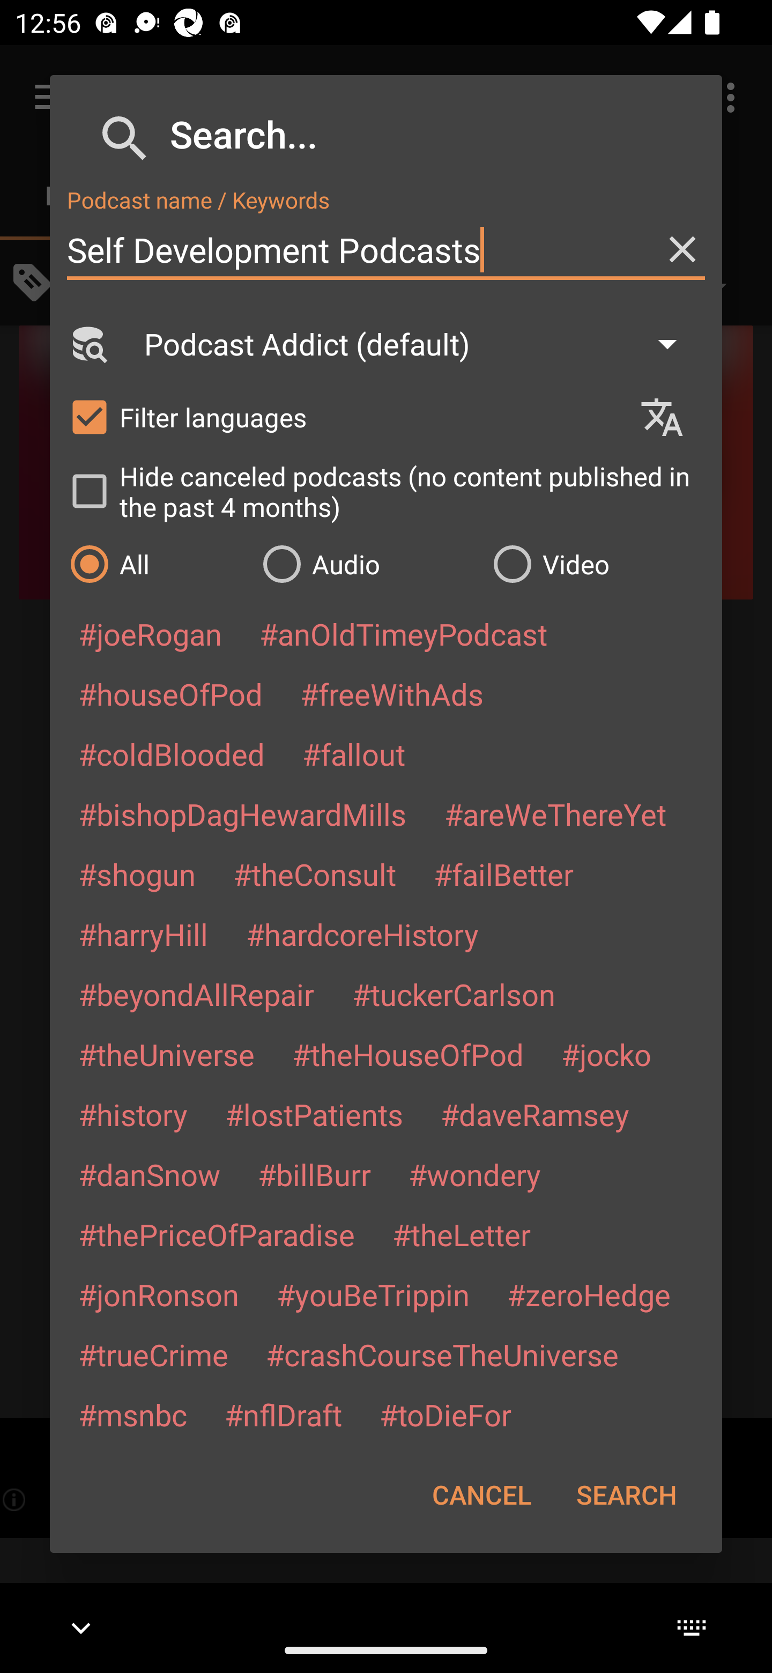 Image resolution: width=772 pixels, height=1673 pixels. What do you see at coordinates (407, 1054) in the screenshot?
I see `#theHouseOfPod` at bounding box center [407, 1054].